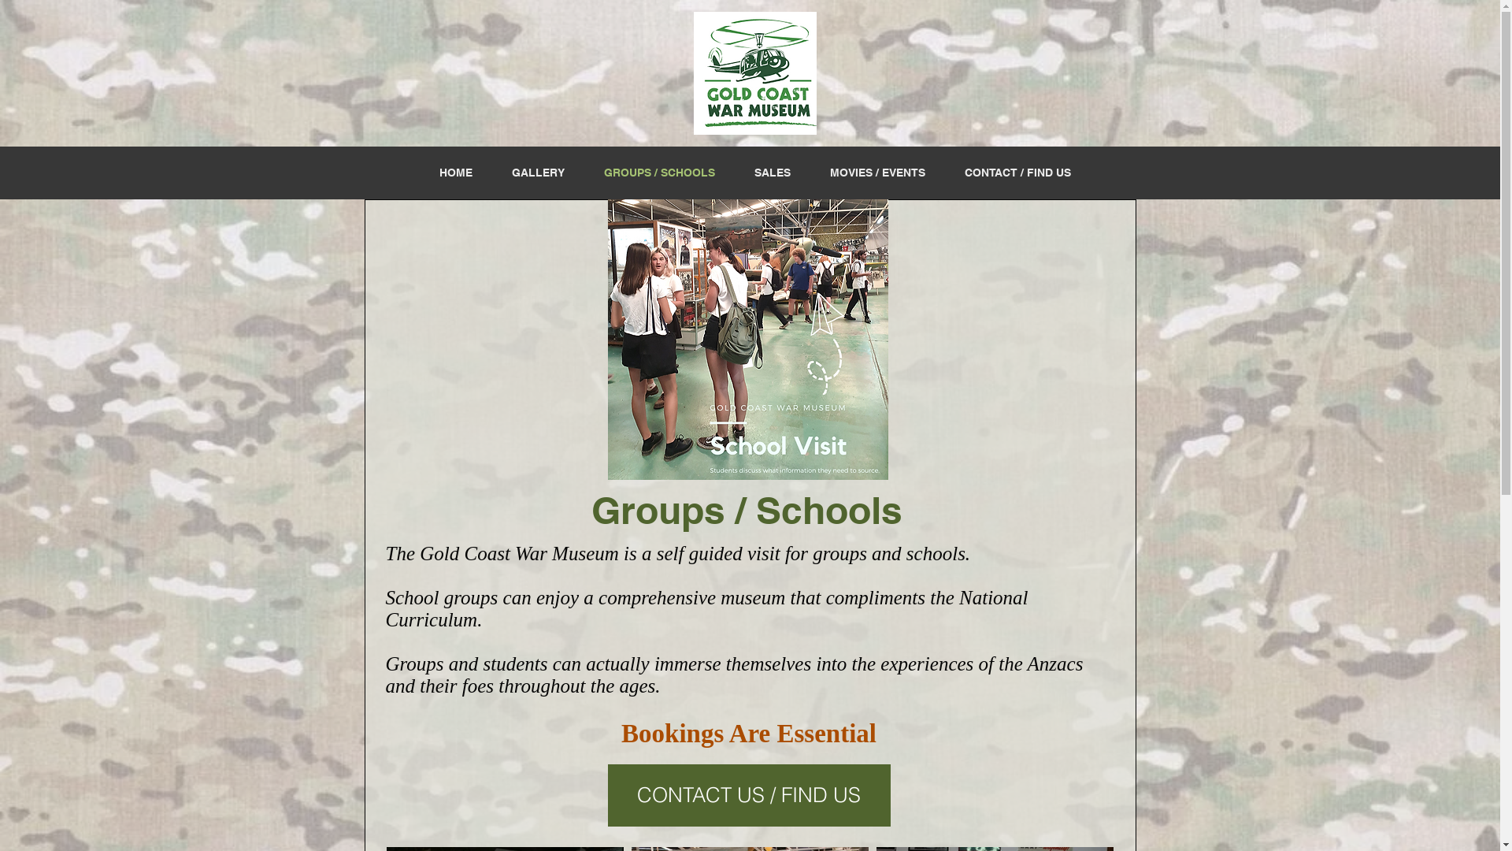 This screenshot has width=1512, height=851. Describe the element at coordinates (455, 173) in the screenshot. I see `HOME` at that location.